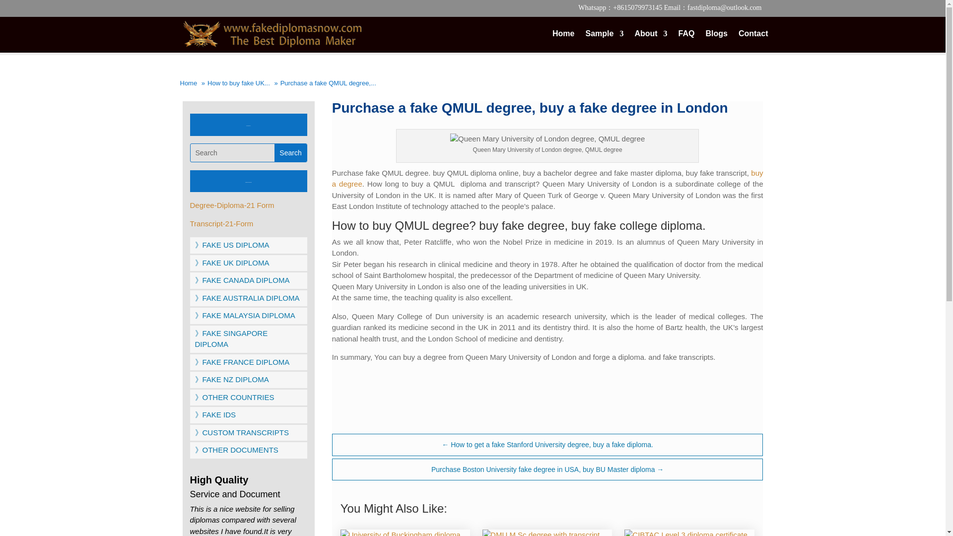  Describe the element at coordinates (214, 414) in the screenshot. I see `FAKE IDS` at that location.